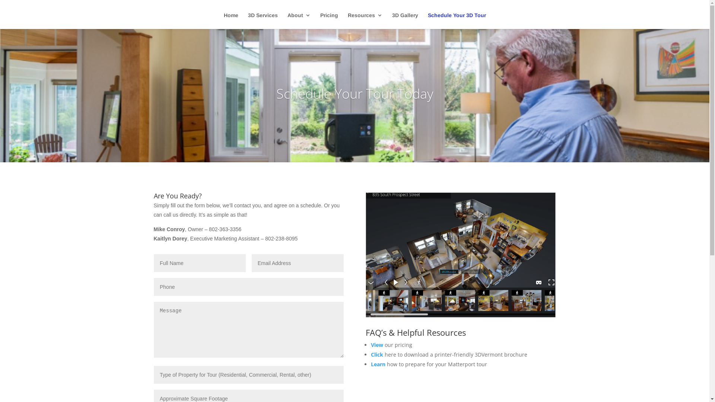 Image resolution: width=715 pixels, height=402 pixels. Describe the element at coordinates (263, 21) in the screenshot. I see `3D Services` at that location.